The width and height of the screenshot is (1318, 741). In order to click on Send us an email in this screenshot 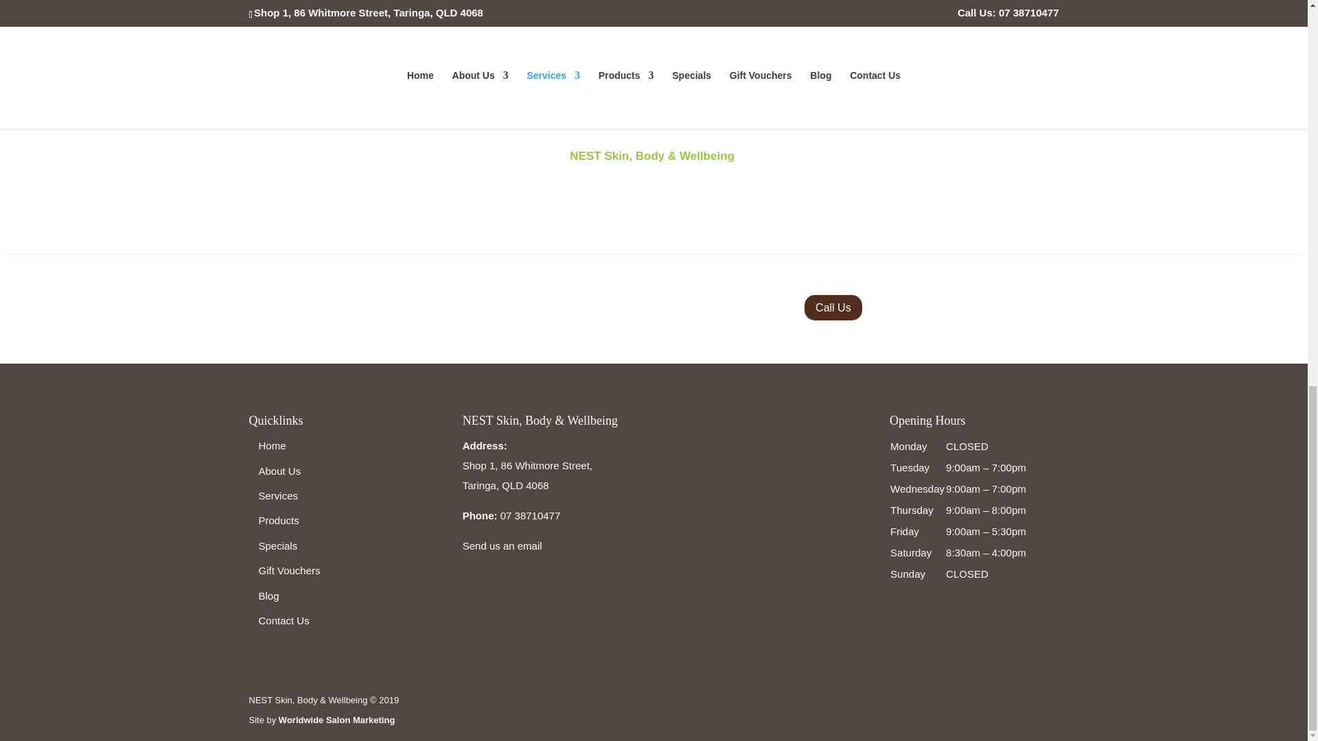, I will do `click(502, 545)`.